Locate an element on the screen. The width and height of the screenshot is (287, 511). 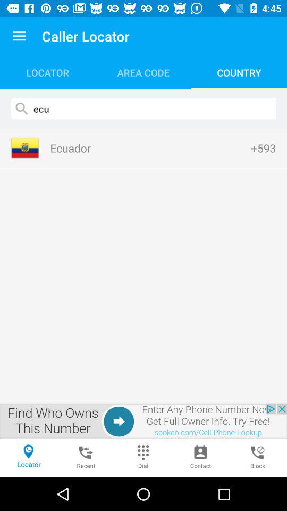
google advertisements is located at coordinates (143, 421).